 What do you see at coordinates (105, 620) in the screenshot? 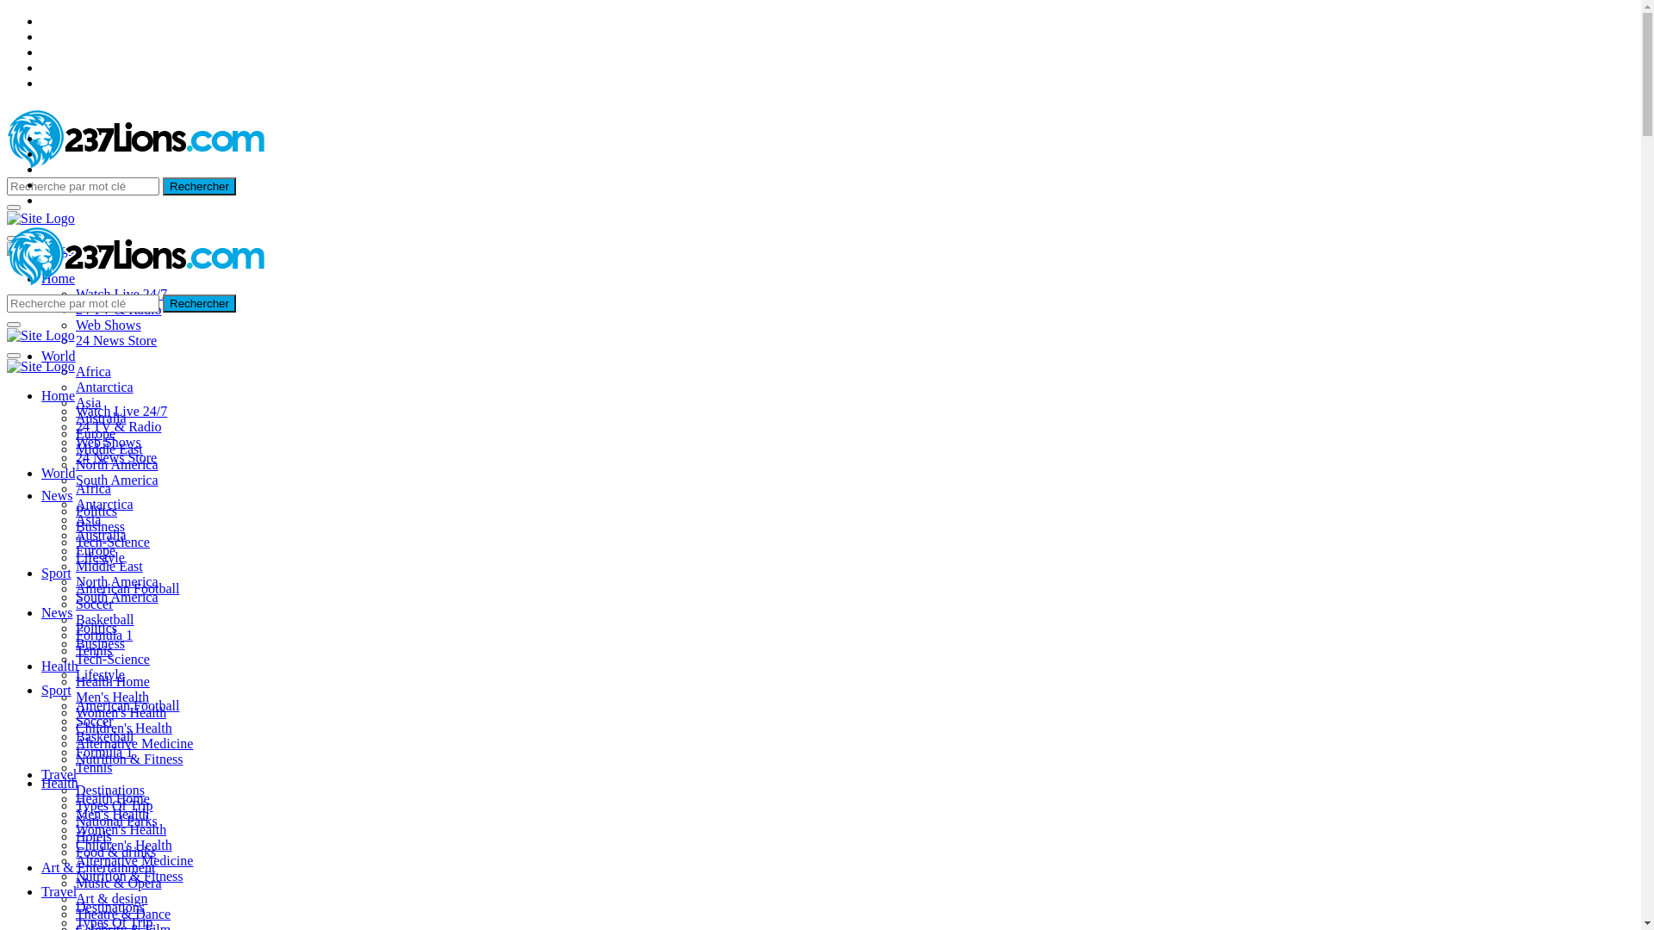
I see `Basketball` at bounding box center [105, 620].